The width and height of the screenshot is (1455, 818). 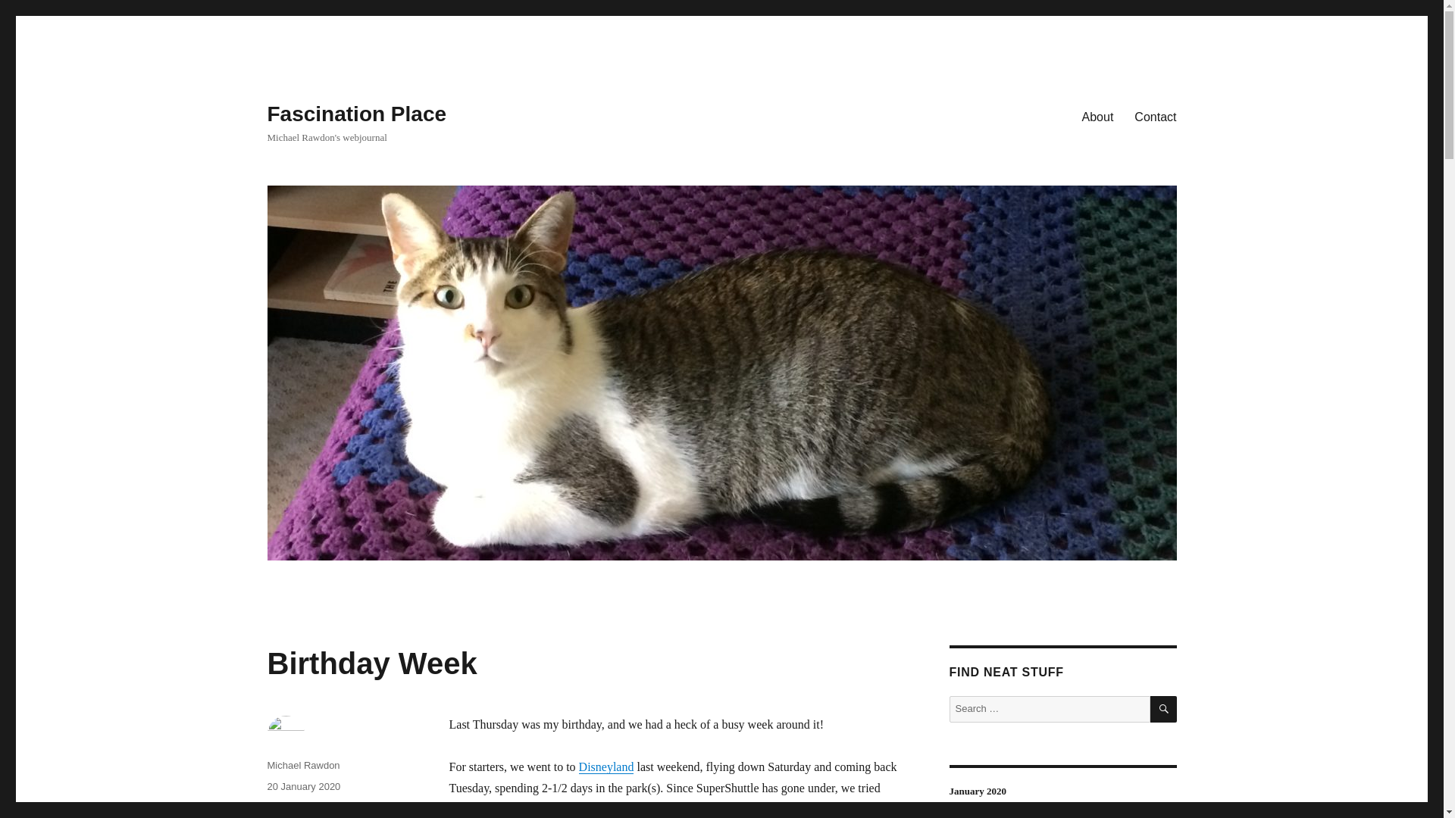 What do you see at coordinates (464, 809) in the screenshot?
I see `Wingz` at bounding box center [464, 809].